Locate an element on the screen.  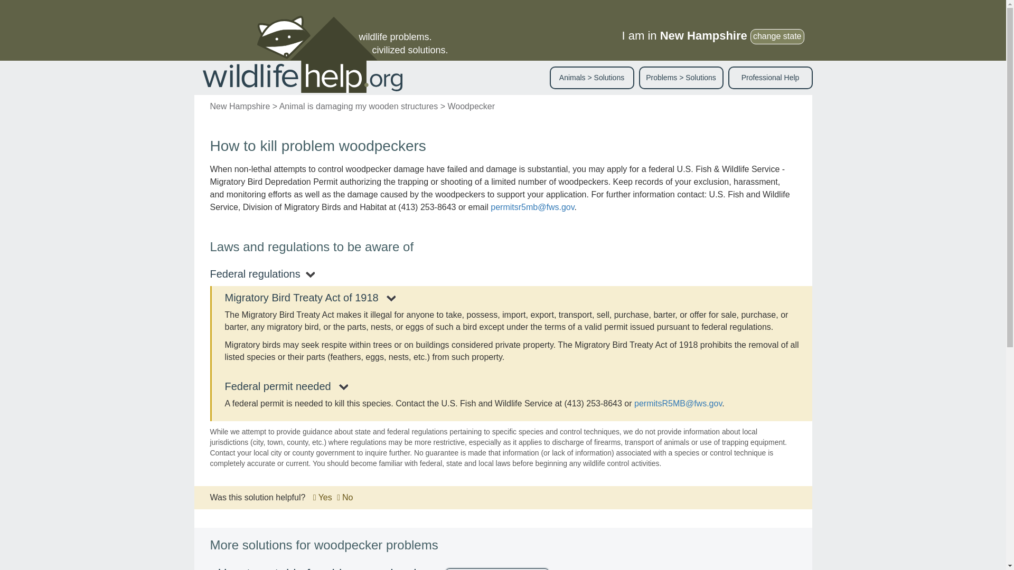
Home is located at coordinates (306, 54).